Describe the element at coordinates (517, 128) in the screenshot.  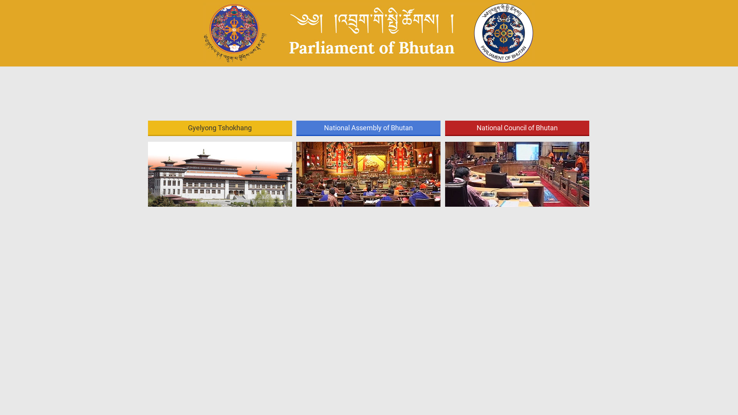
I see `National Council of Bhutan` at that location.